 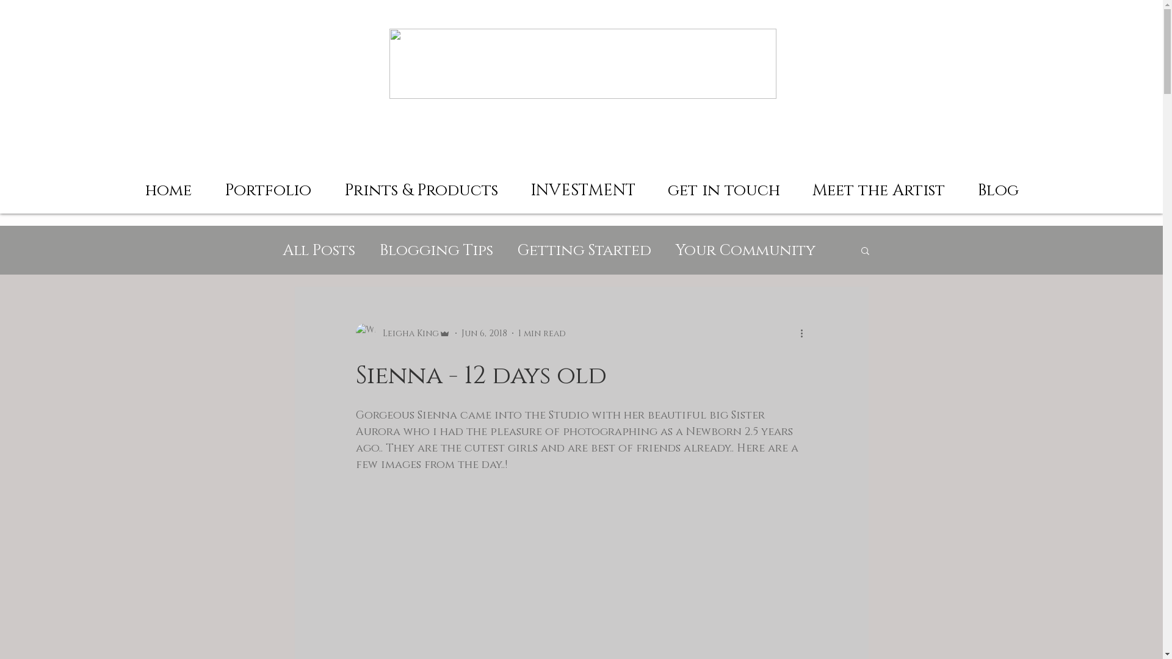 What do you see at coordinates (421, 185) in the screenshot?
I see `Prints & Products` at bounding box center [421, 185].